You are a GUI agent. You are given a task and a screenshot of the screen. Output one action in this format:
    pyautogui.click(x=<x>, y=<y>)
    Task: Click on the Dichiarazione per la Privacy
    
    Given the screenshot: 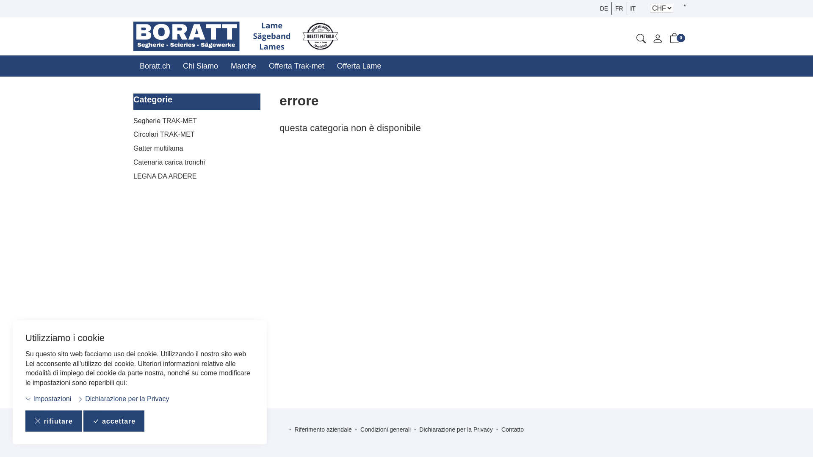 What is the action you would take?
    pyautogui.click(x=456, y=429)
    